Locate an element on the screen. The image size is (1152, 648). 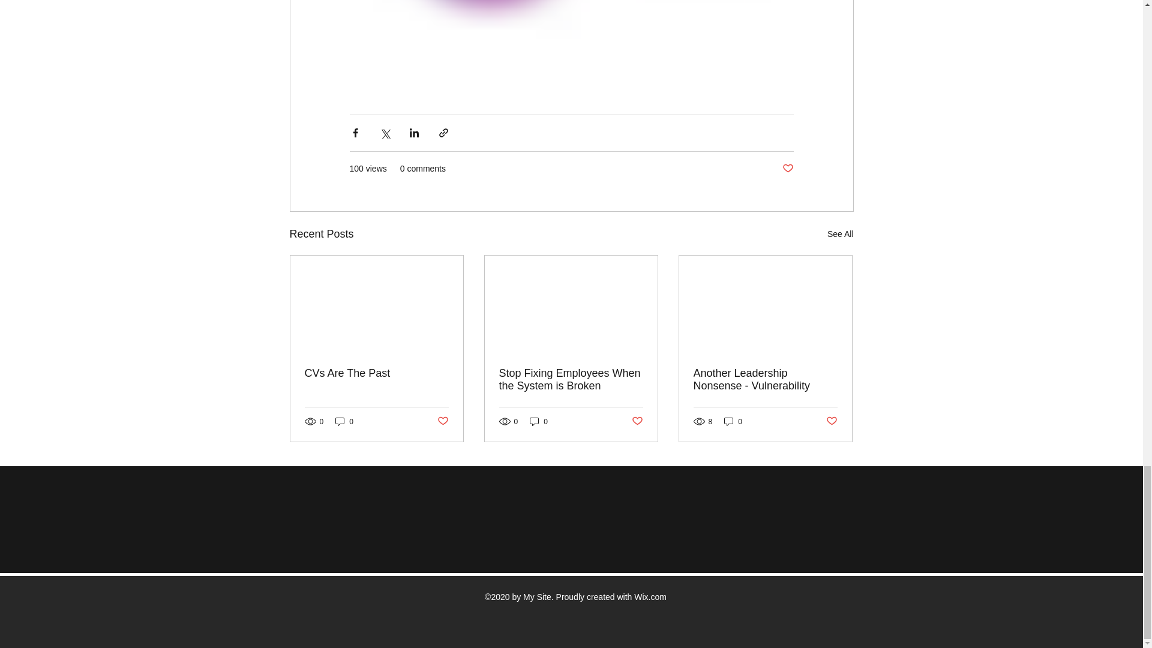
Post not marked as liked is located at coordinates (787, 168).